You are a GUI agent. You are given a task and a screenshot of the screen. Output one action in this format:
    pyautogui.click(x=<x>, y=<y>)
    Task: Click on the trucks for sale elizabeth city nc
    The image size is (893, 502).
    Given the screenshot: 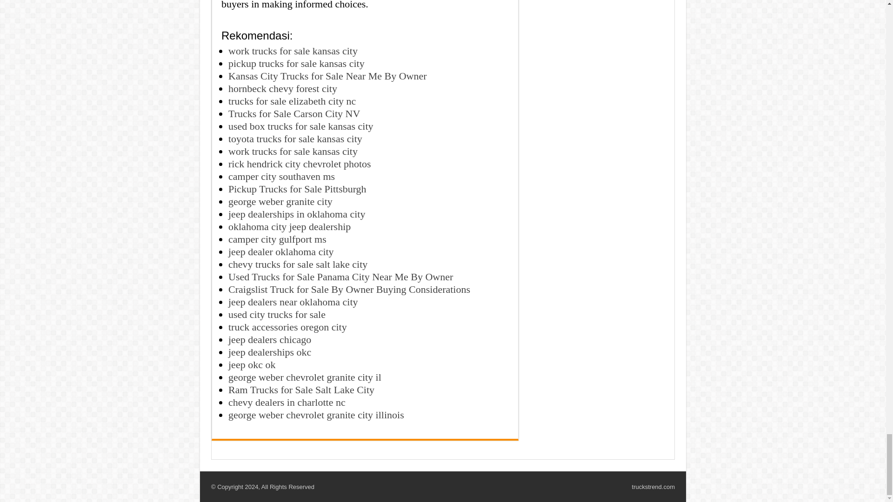 What is the action you would take?
    pyautogui.click(x=292, y=101)
    